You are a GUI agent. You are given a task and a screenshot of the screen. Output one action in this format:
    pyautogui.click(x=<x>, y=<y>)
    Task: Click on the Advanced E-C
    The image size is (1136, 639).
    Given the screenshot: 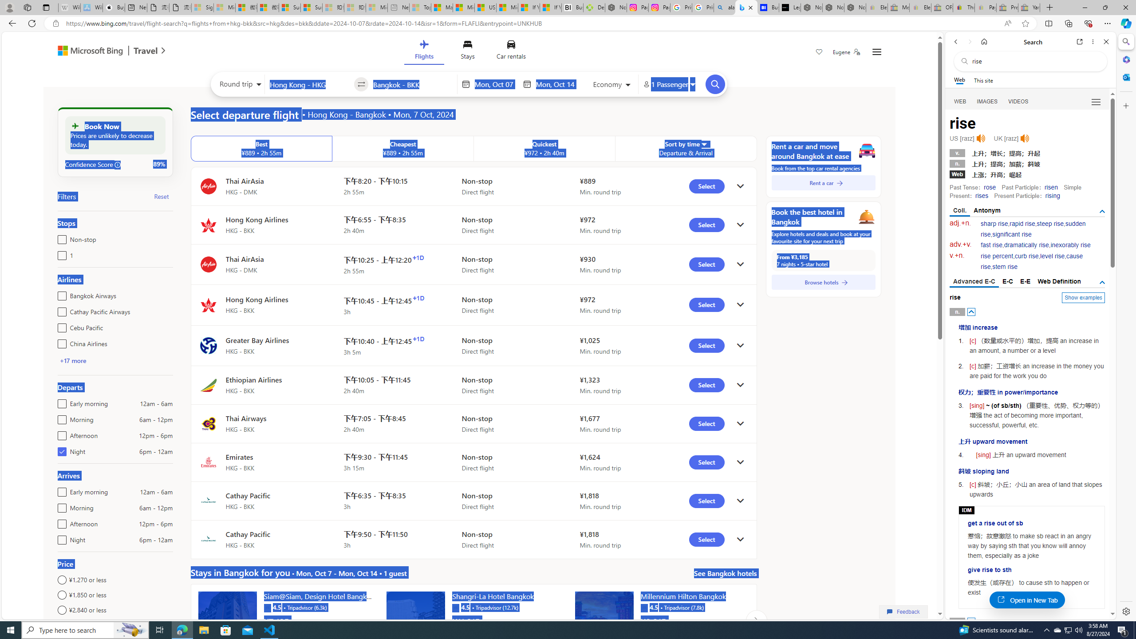 What is the action you would take?
    pyautogui.click(x=974, y=282)
    